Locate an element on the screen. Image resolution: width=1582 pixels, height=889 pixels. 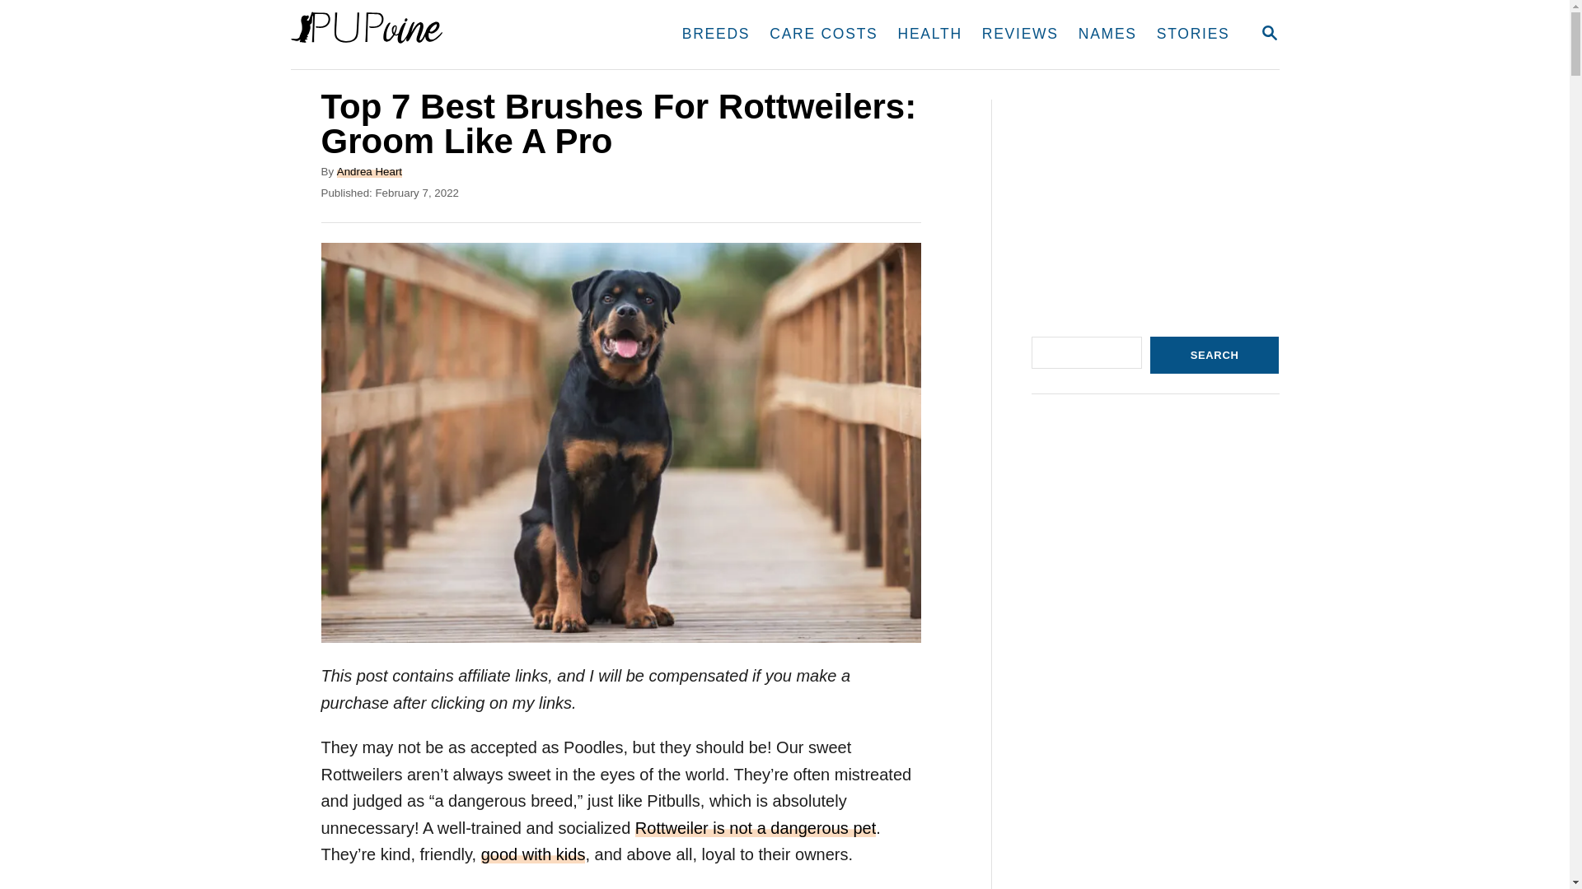
good with kids is located at coordinates (369, 170).